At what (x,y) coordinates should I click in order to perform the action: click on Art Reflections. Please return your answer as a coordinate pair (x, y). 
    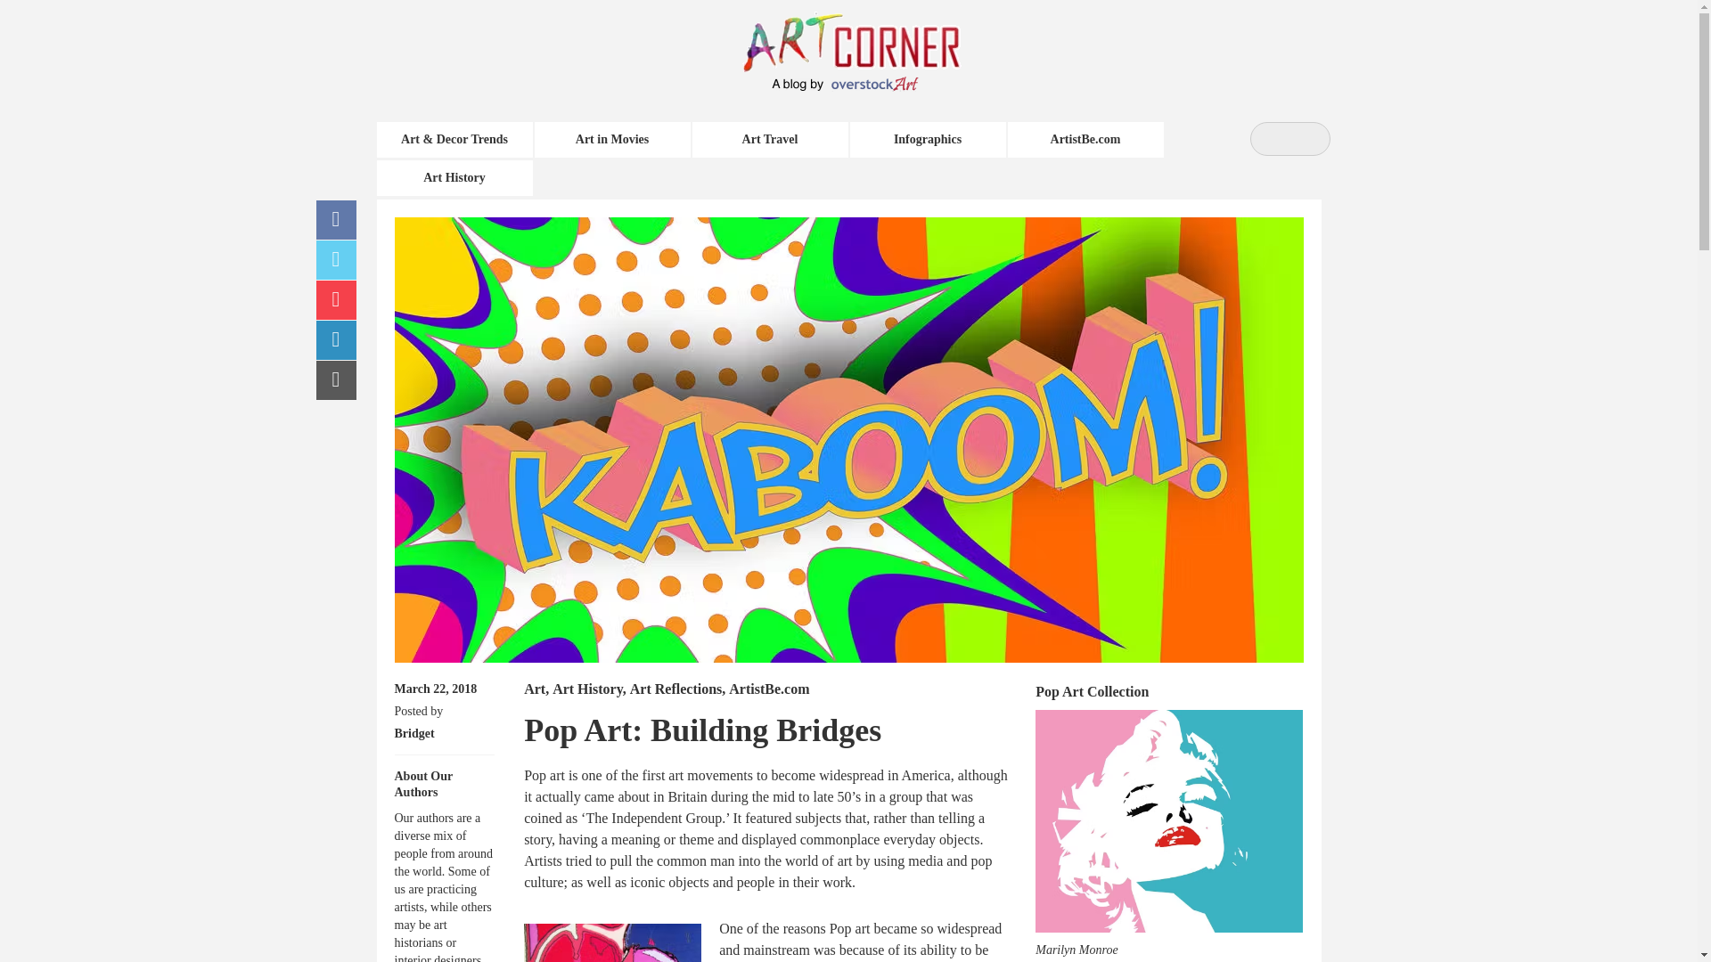
    Looking at the image, I should click on (675, 688).